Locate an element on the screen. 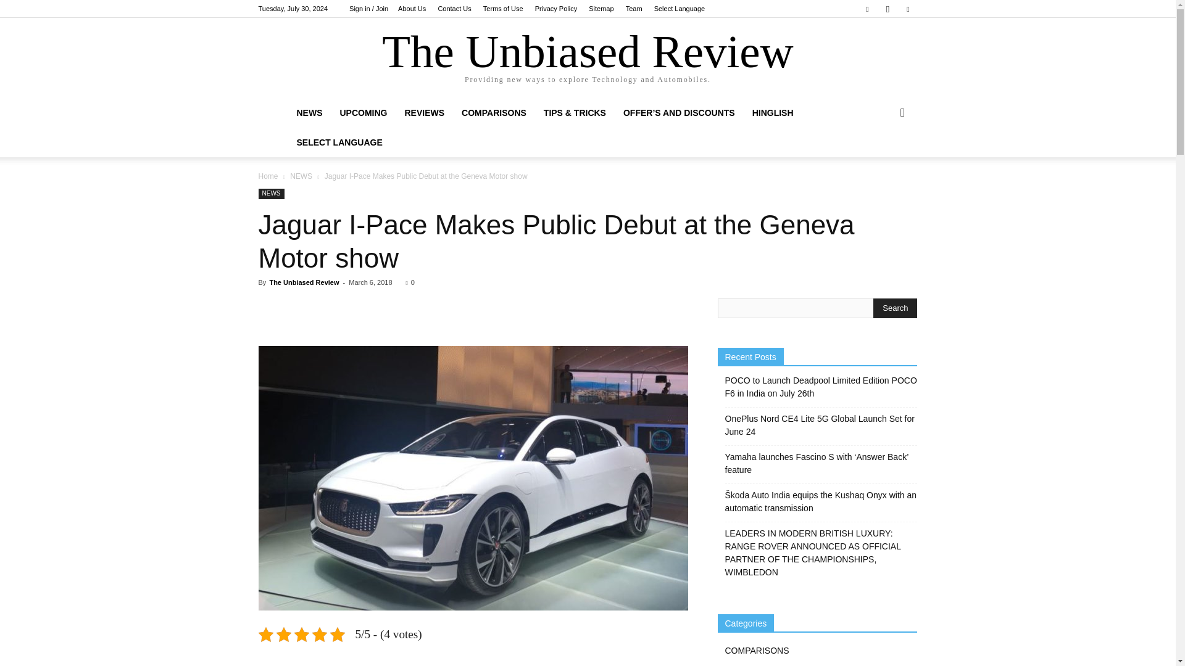 This screenshot has width=1185, height=666. Search is located at coordinates (895, 308).